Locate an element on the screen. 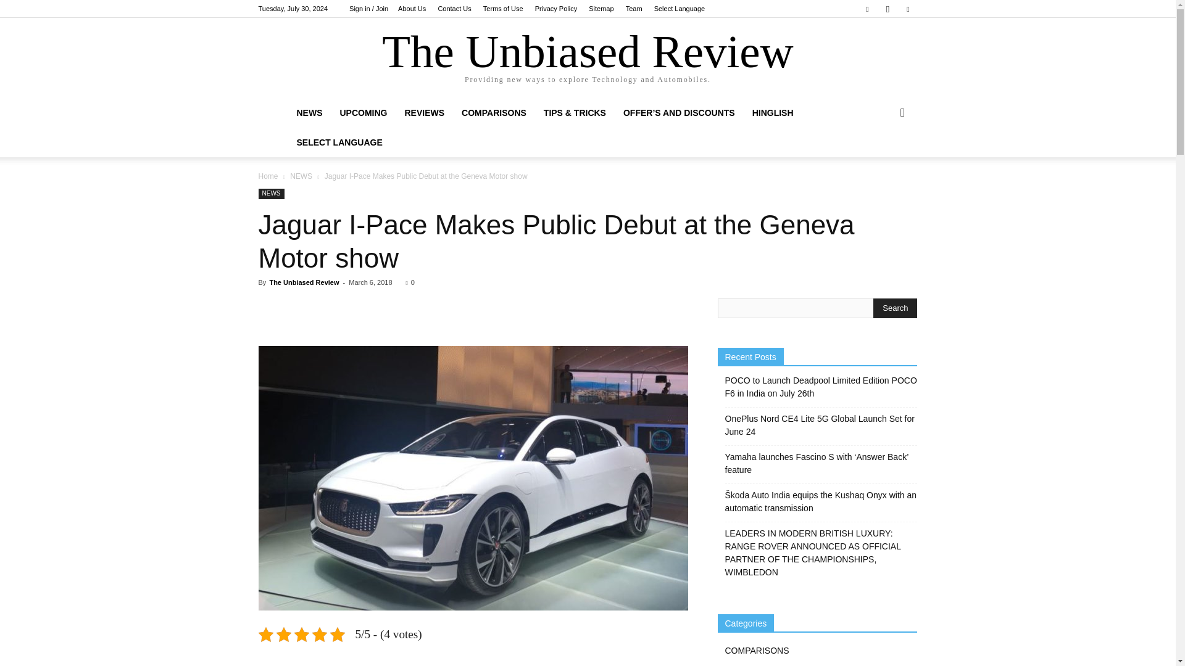 This screenshot has width=1185, height=666. Search is located at coordinates (895, 308).